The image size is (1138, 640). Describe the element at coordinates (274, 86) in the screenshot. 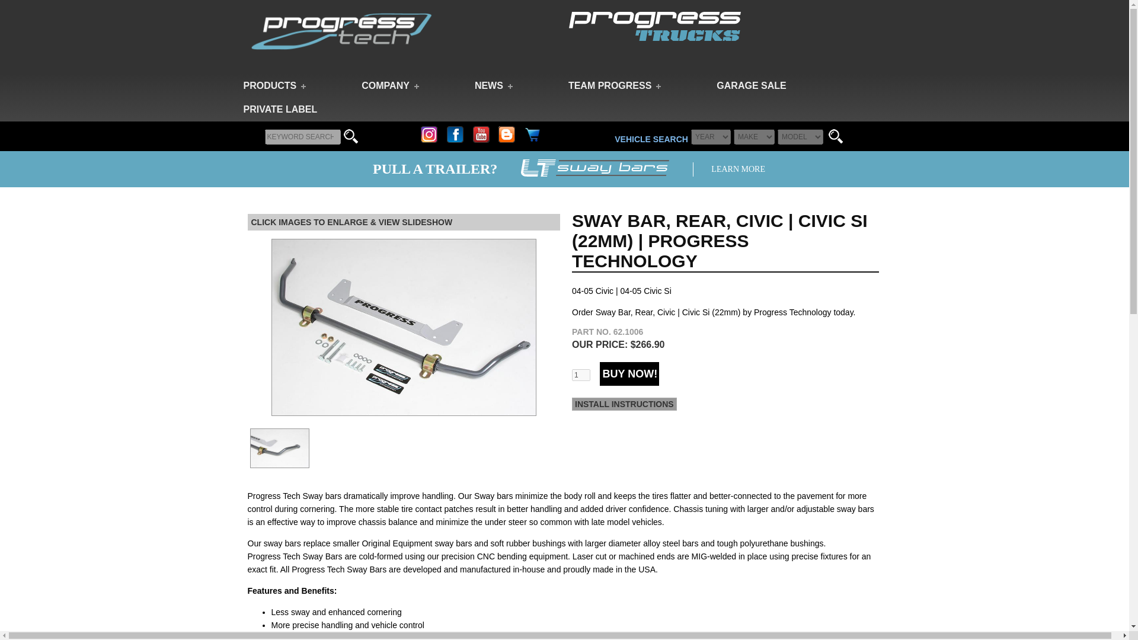

I see `PRODUCTS` at that location.